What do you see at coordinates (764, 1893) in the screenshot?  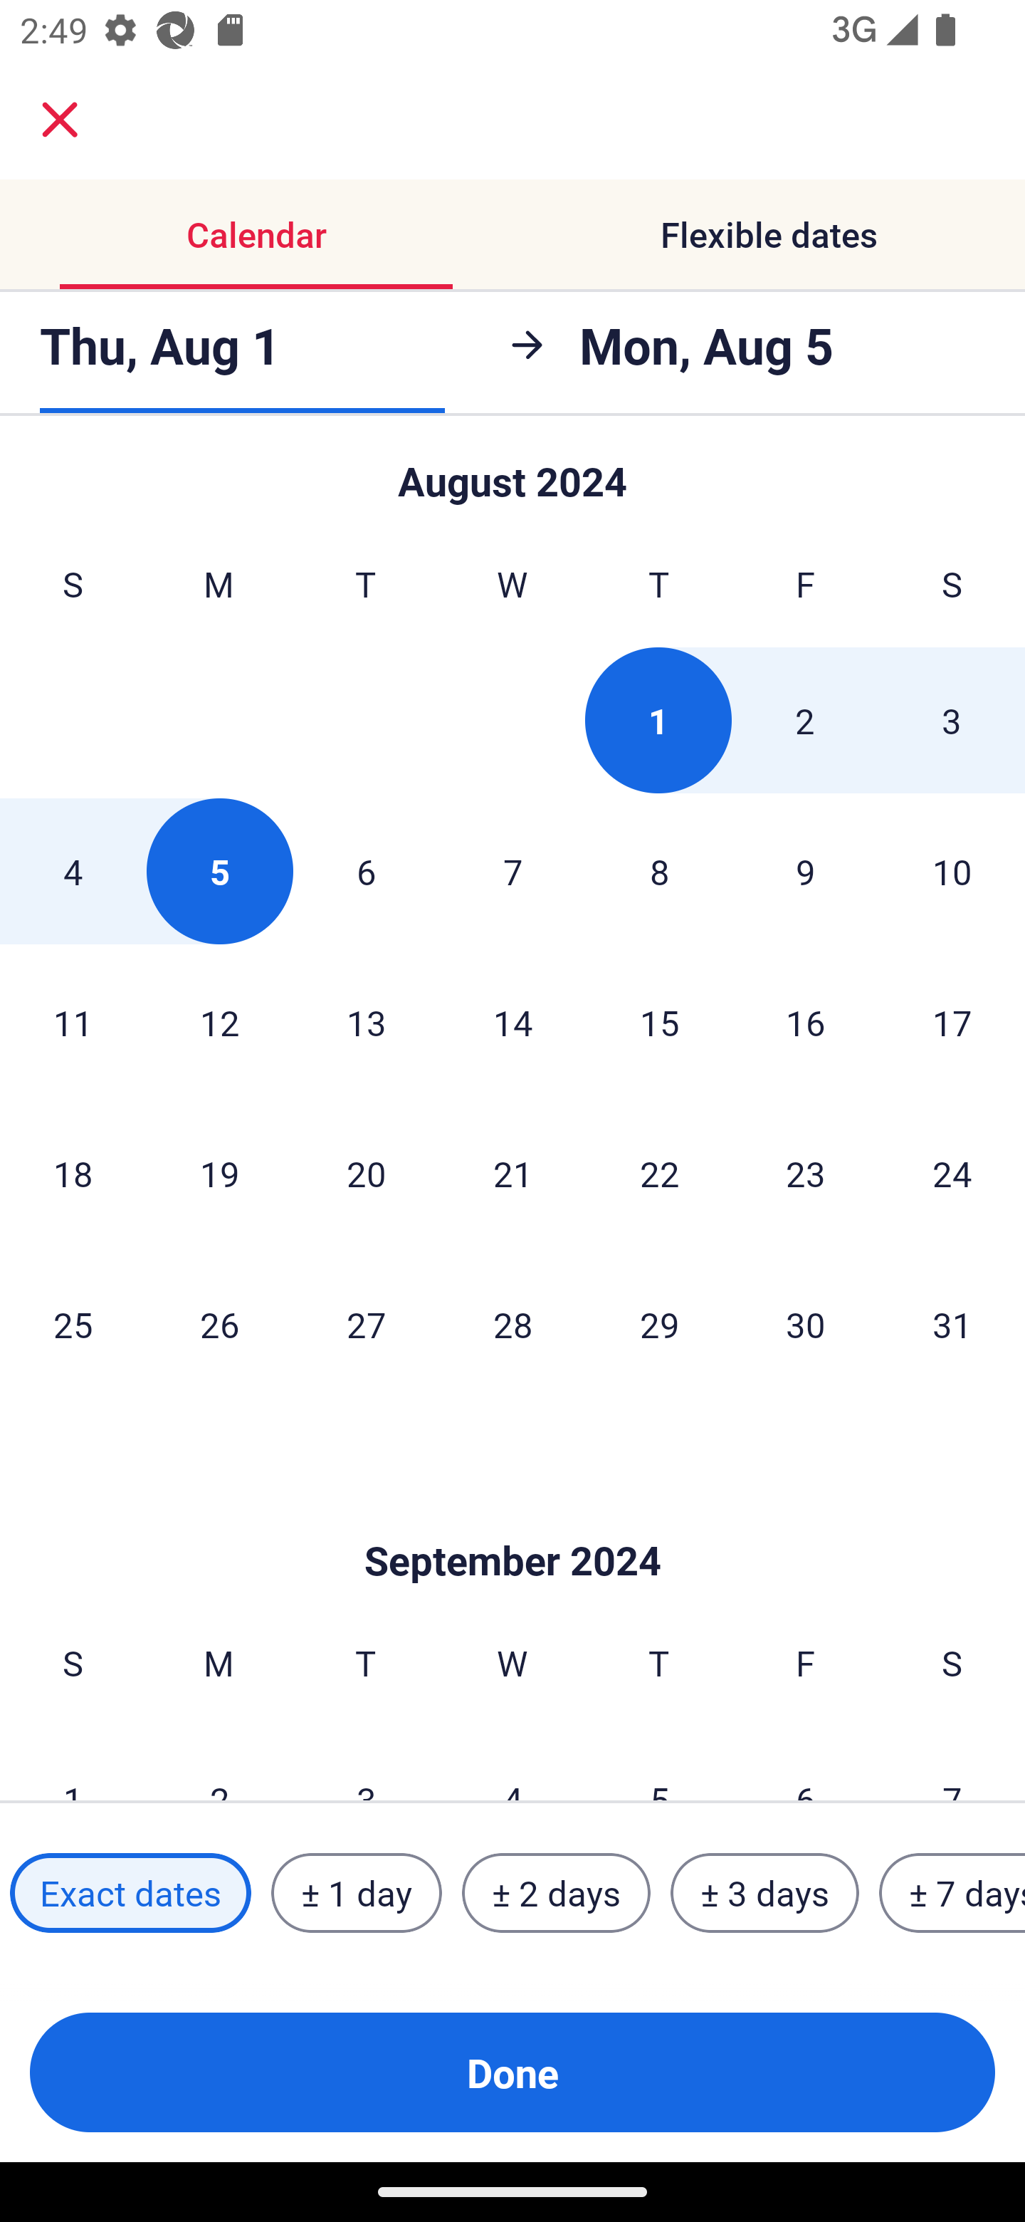 I see `± 3 days` at bounding box center [764, 1893].